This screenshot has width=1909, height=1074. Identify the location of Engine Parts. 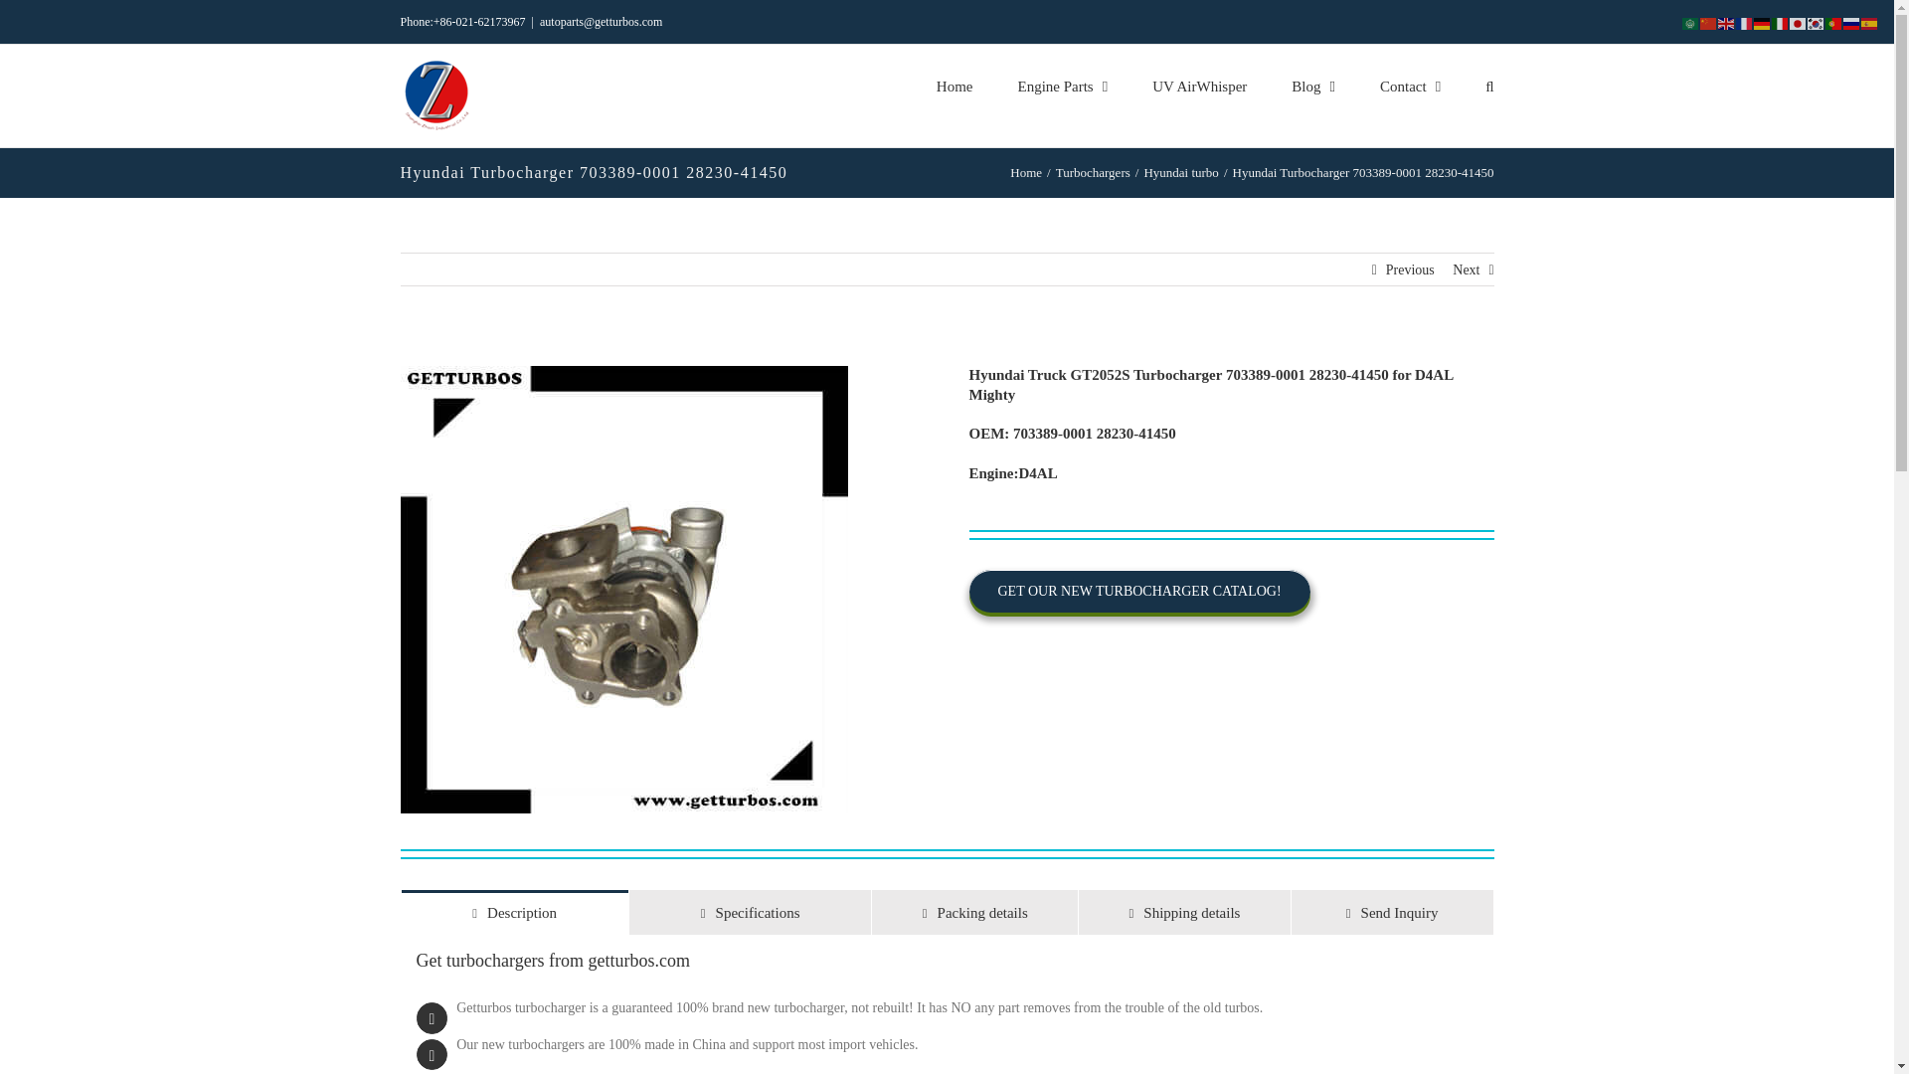
(1062, 86).